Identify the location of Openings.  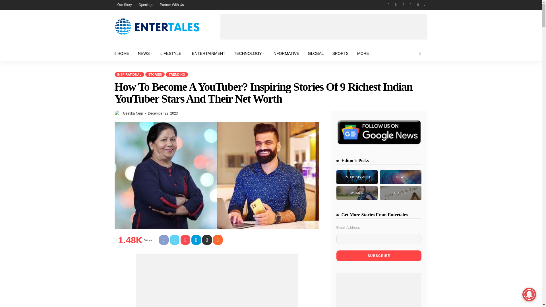
(146, 5).